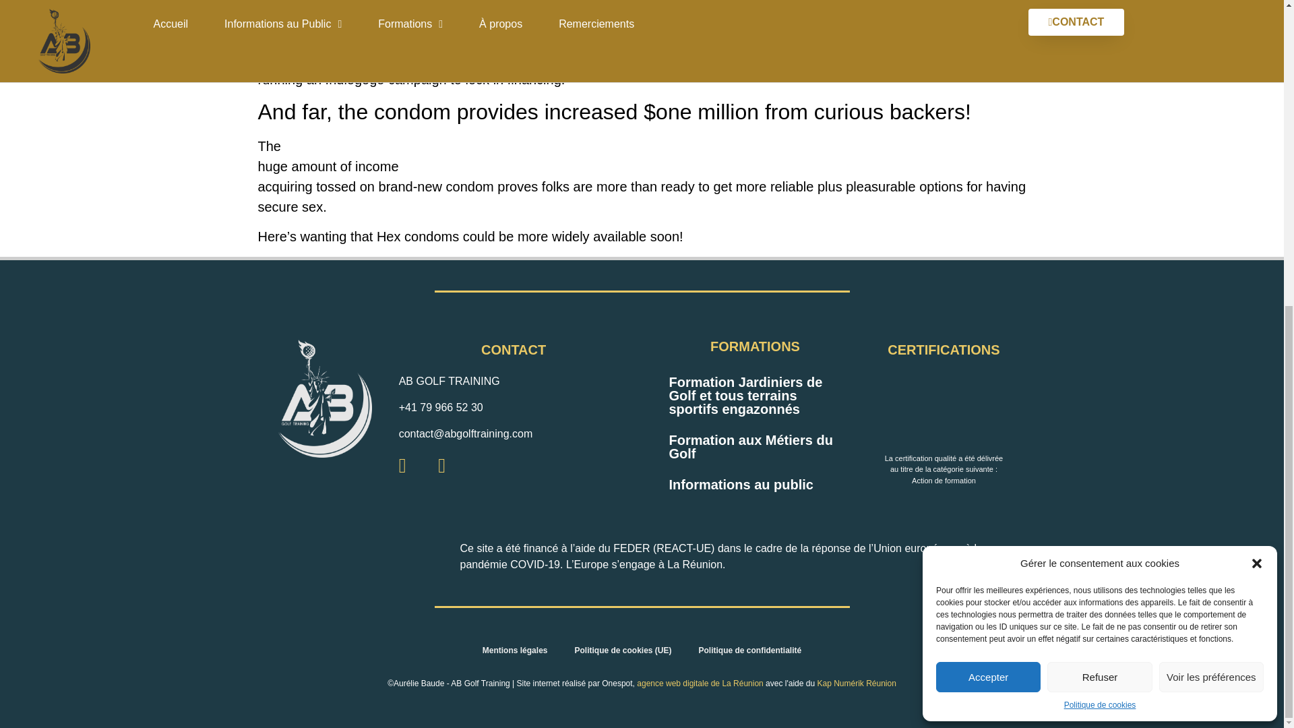 Image resolution: width=1294 pixels, height=728 pixels. Describe the element at coordinates (988, 153) in the screenshot. I see `Accepter` at that location.